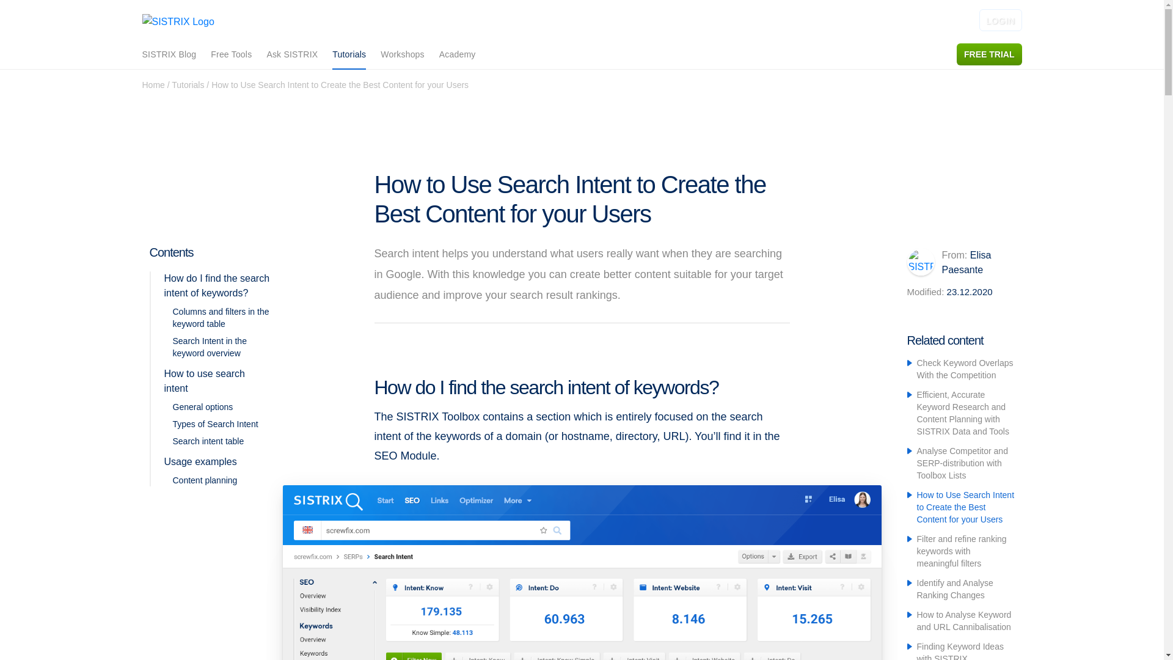 Image resolution: width=1173 pixels, height=660 pixels. Describe the element at coordinates (200, 461) in the screenshot. I see `Usage examples` at that location.